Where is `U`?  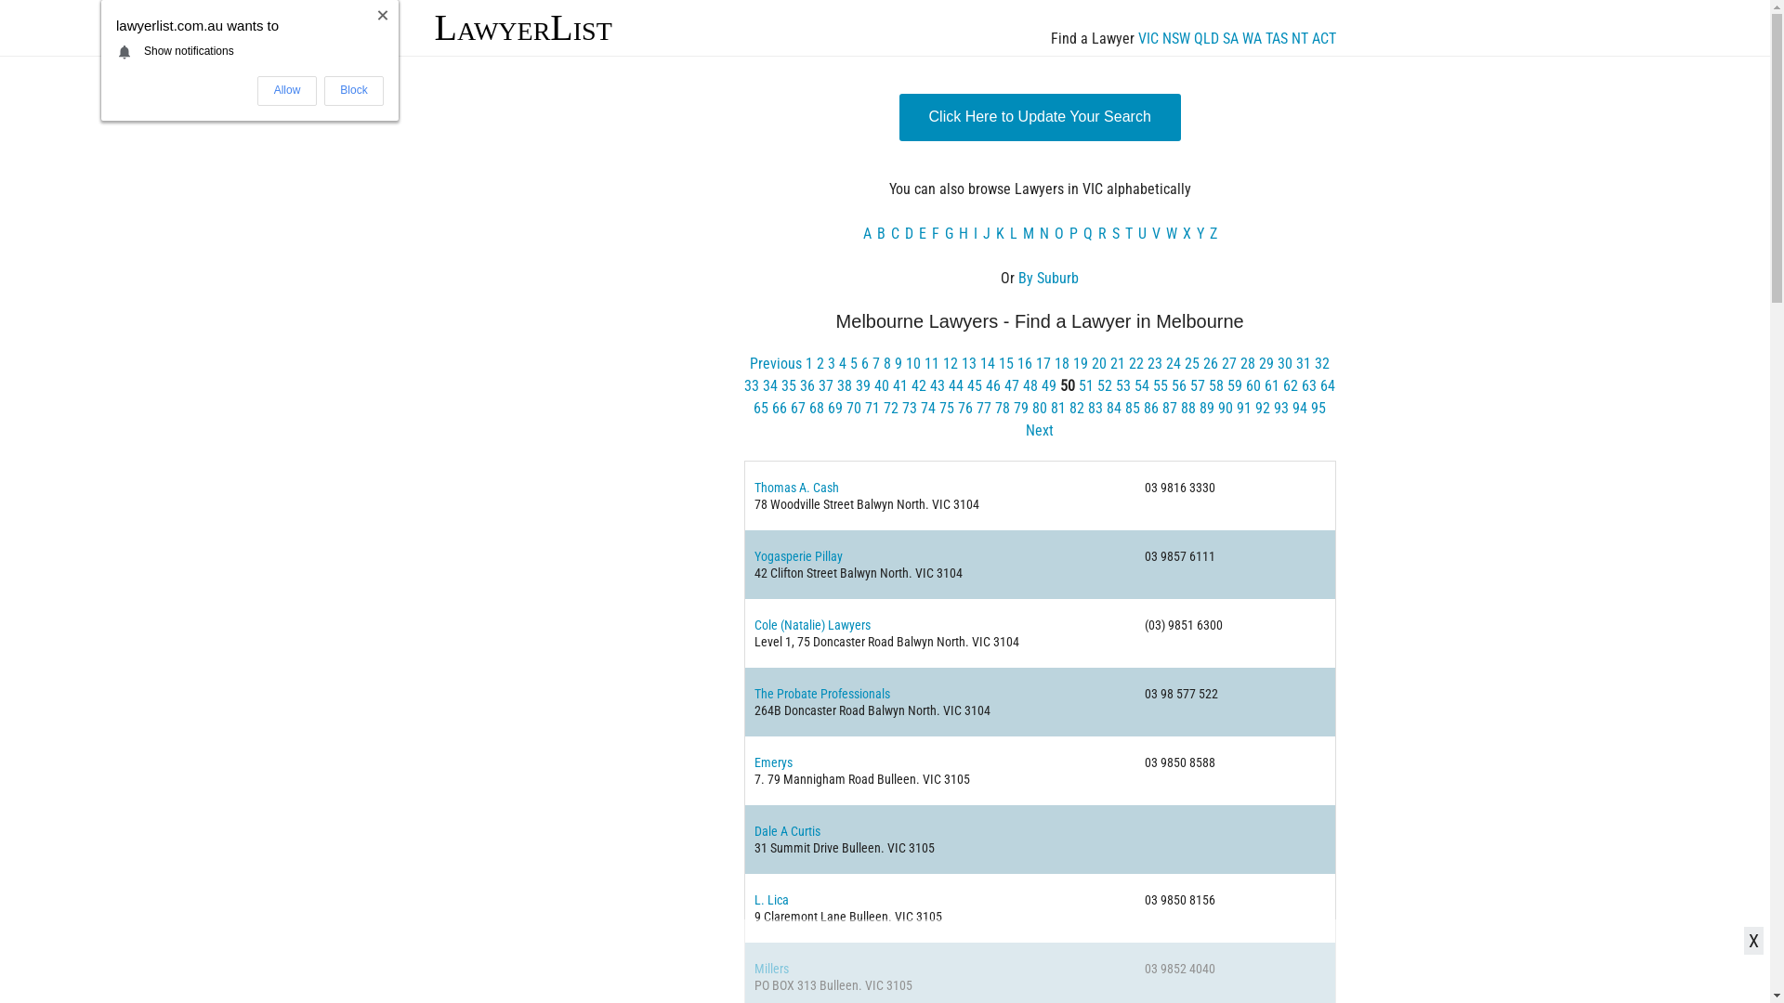 U is located at coordinates (1143, 234).